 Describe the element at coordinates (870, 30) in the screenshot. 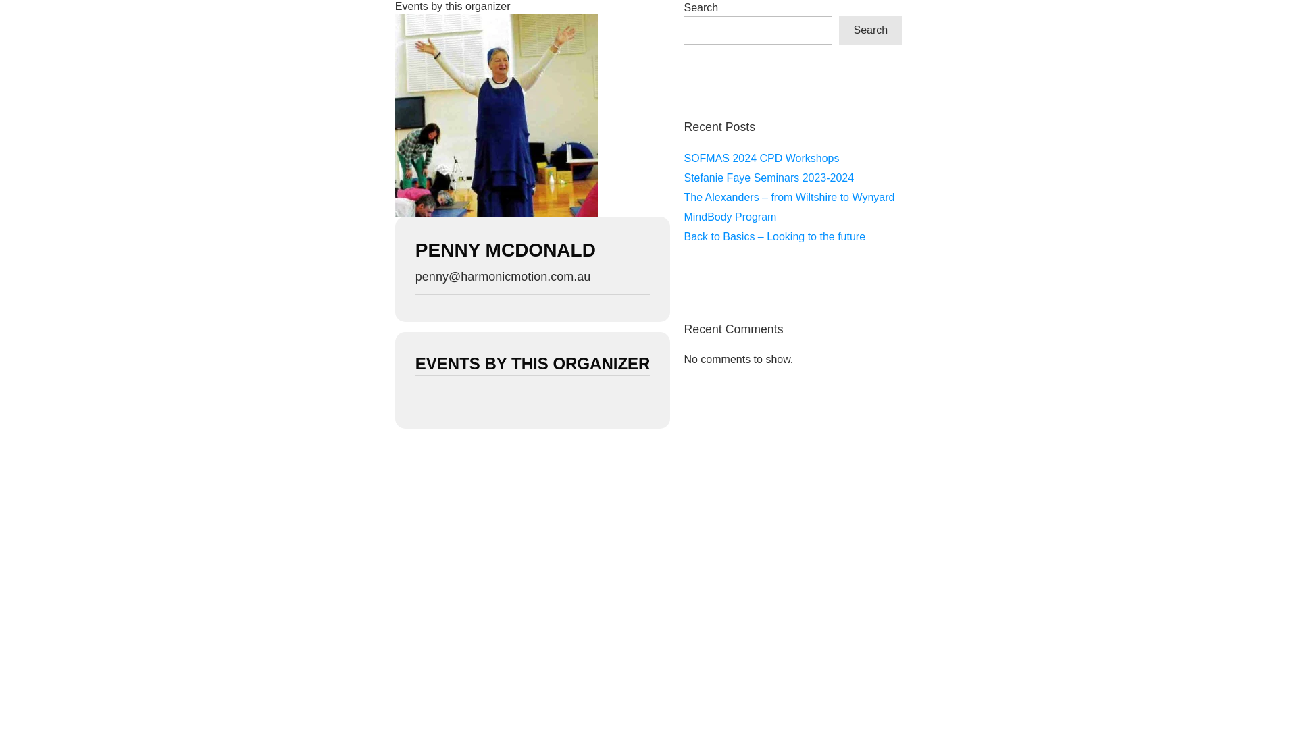

I see `Search` at that location.